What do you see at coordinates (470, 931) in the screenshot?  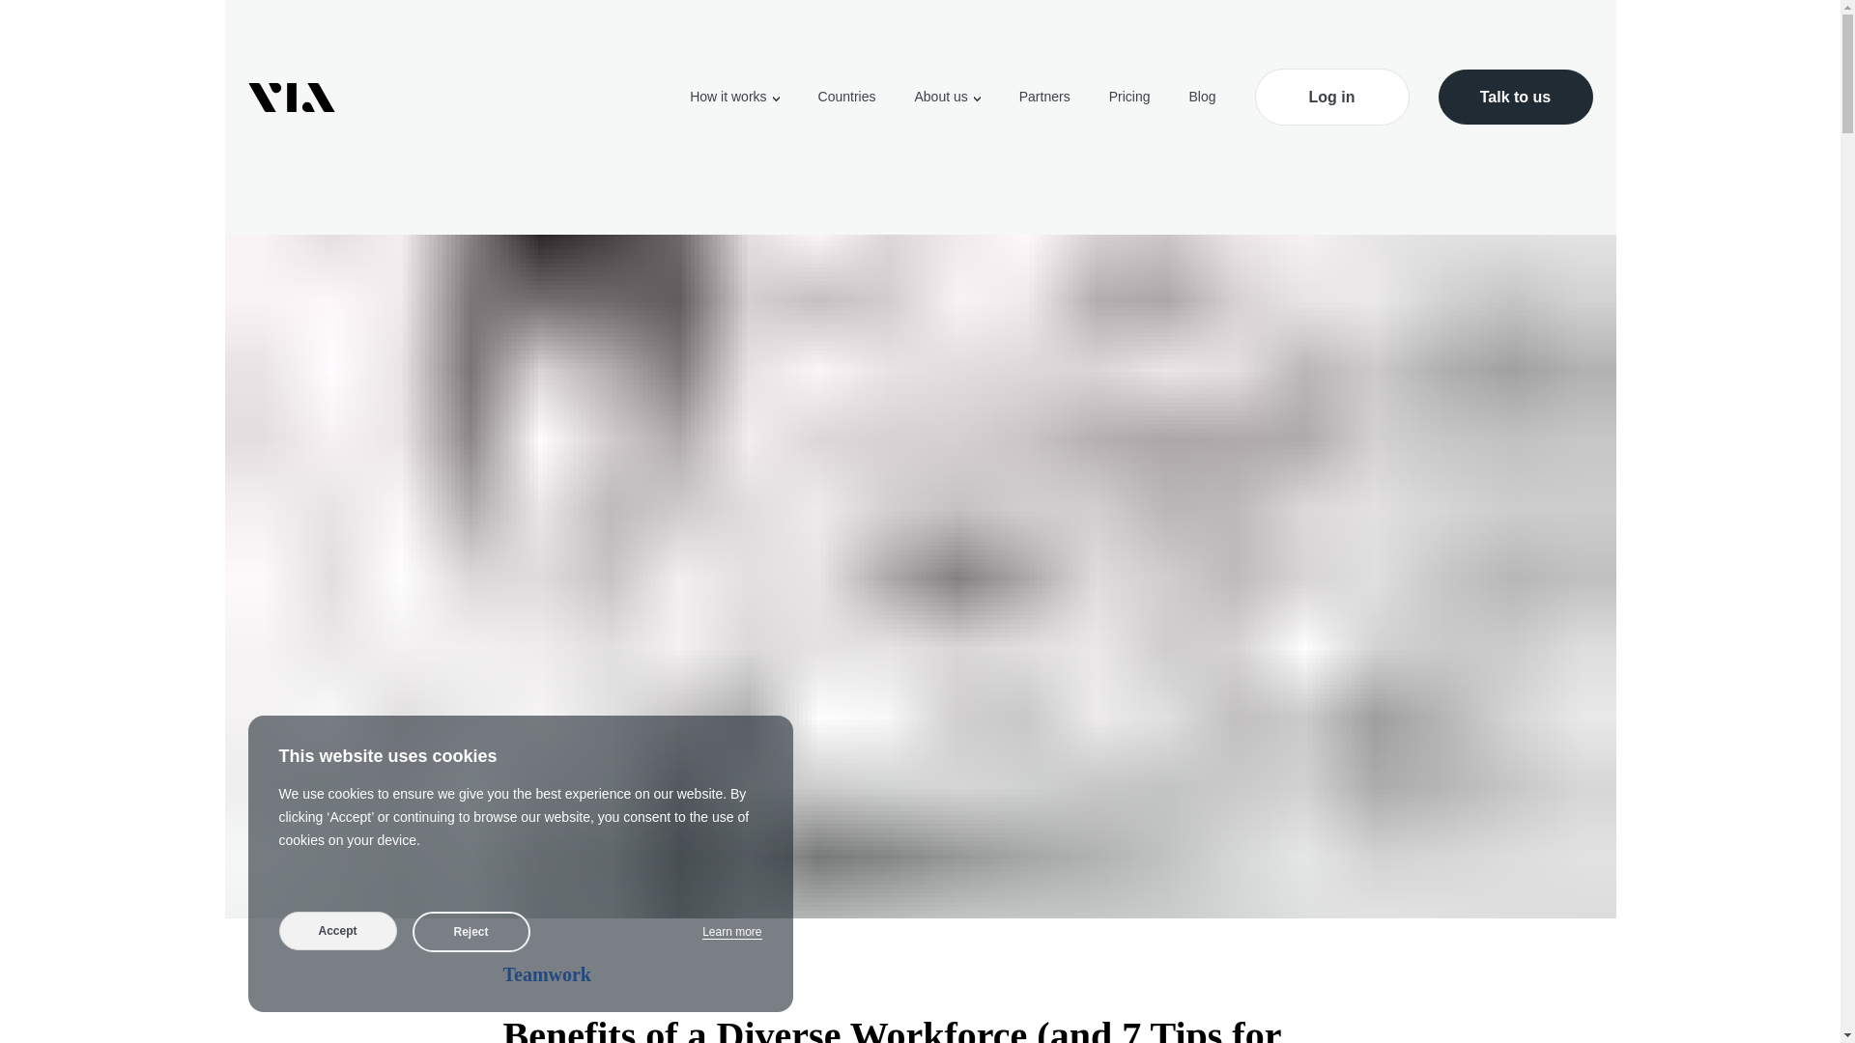 I see `Reject` at bounding box center [470, 931].